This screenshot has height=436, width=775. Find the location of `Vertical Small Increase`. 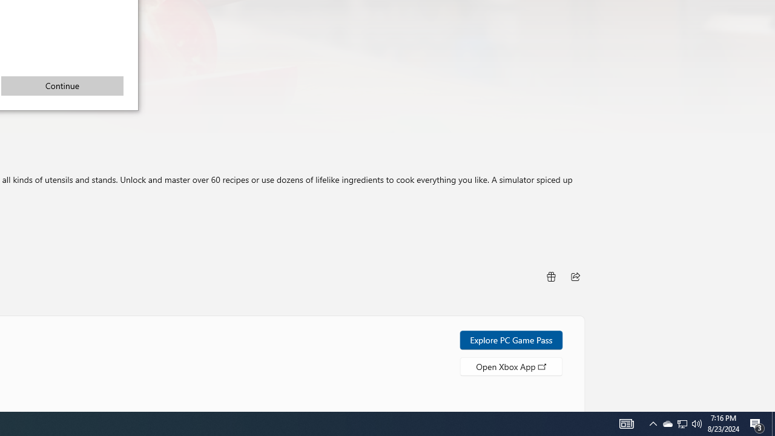

Vertical Small Increase is located at coordinates (773, 424).